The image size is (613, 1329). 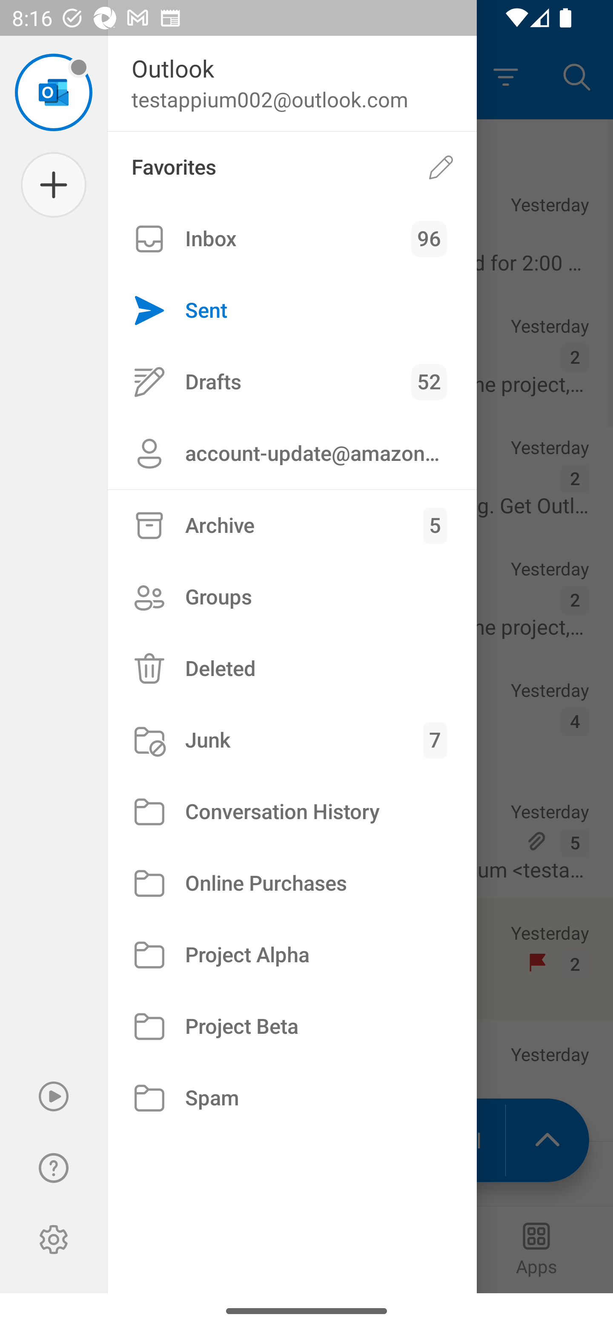 What do you see at coordinates (54, 1096) in the screenshot?
I see `Play My Emails` at bounding box center [54, 1096].